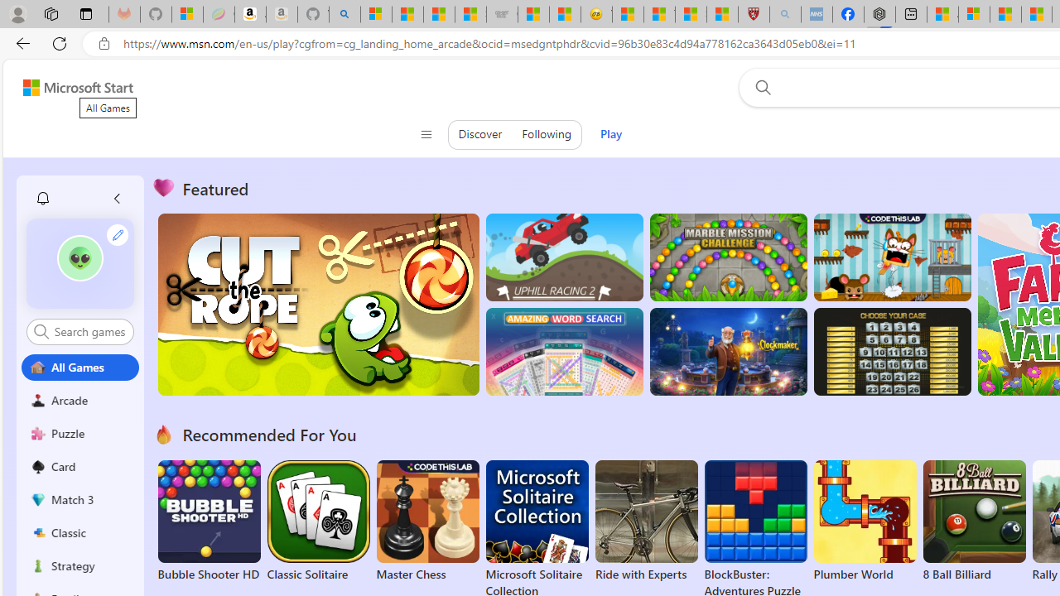 The height and width of the screenshot is (596, 1060). Describe the element at coordinates (564, 352) in the screenshot. I see `Amazing Word Search` at that location.